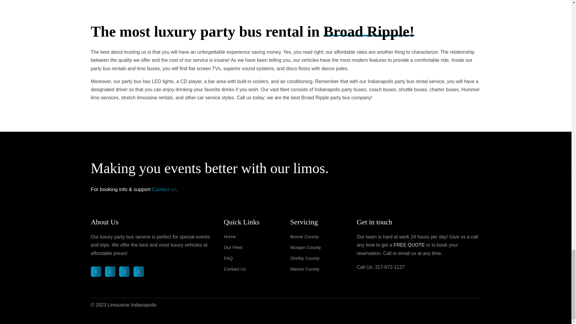  I want to click on Boone County, so click(304, 236).